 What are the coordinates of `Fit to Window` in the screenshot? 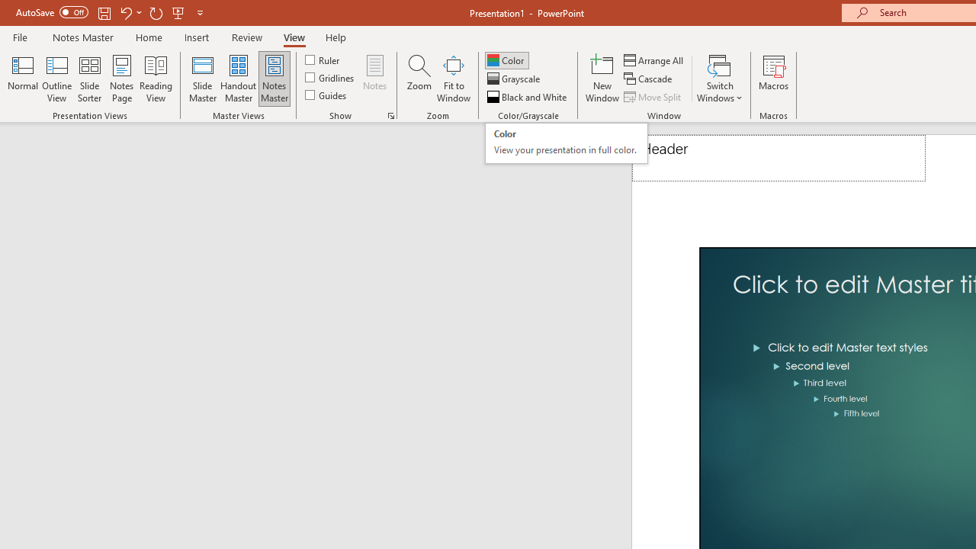 It's located at (453, 78).